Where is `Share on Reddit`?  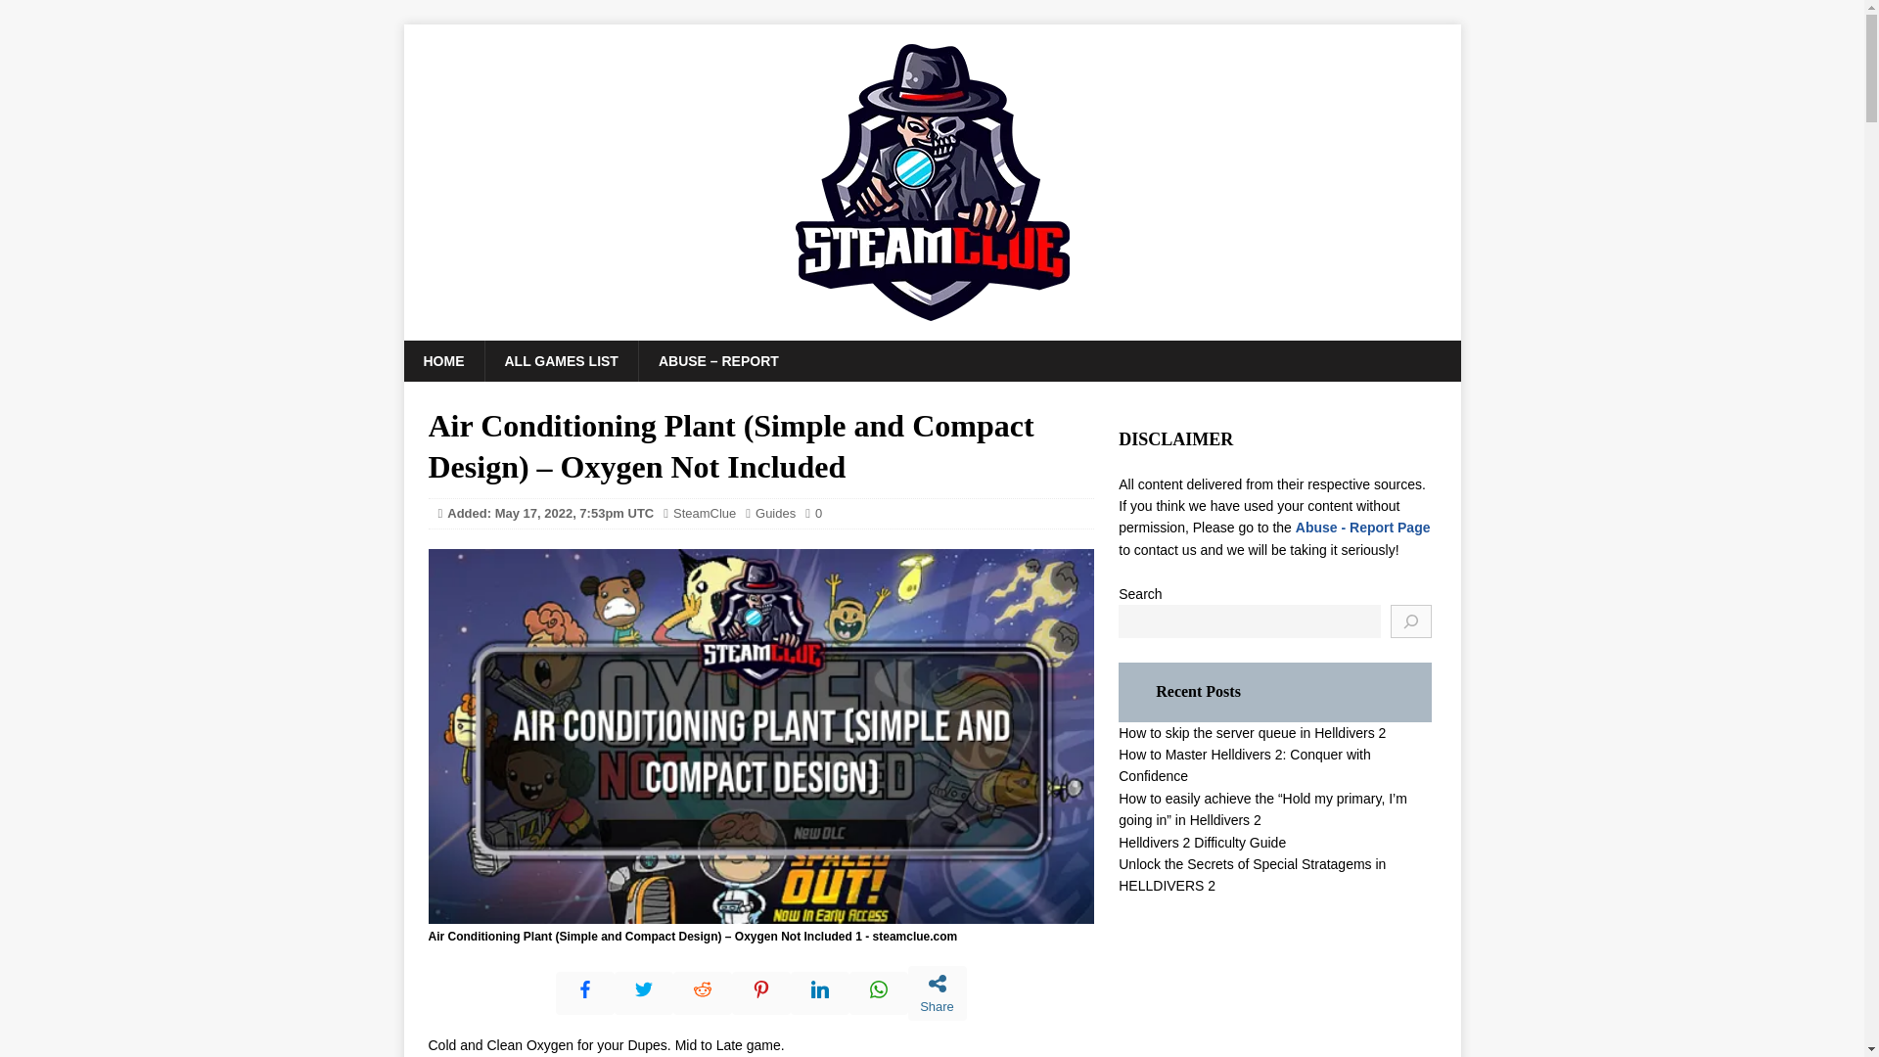 Share on Reddit is located at coordinates (703, 992).